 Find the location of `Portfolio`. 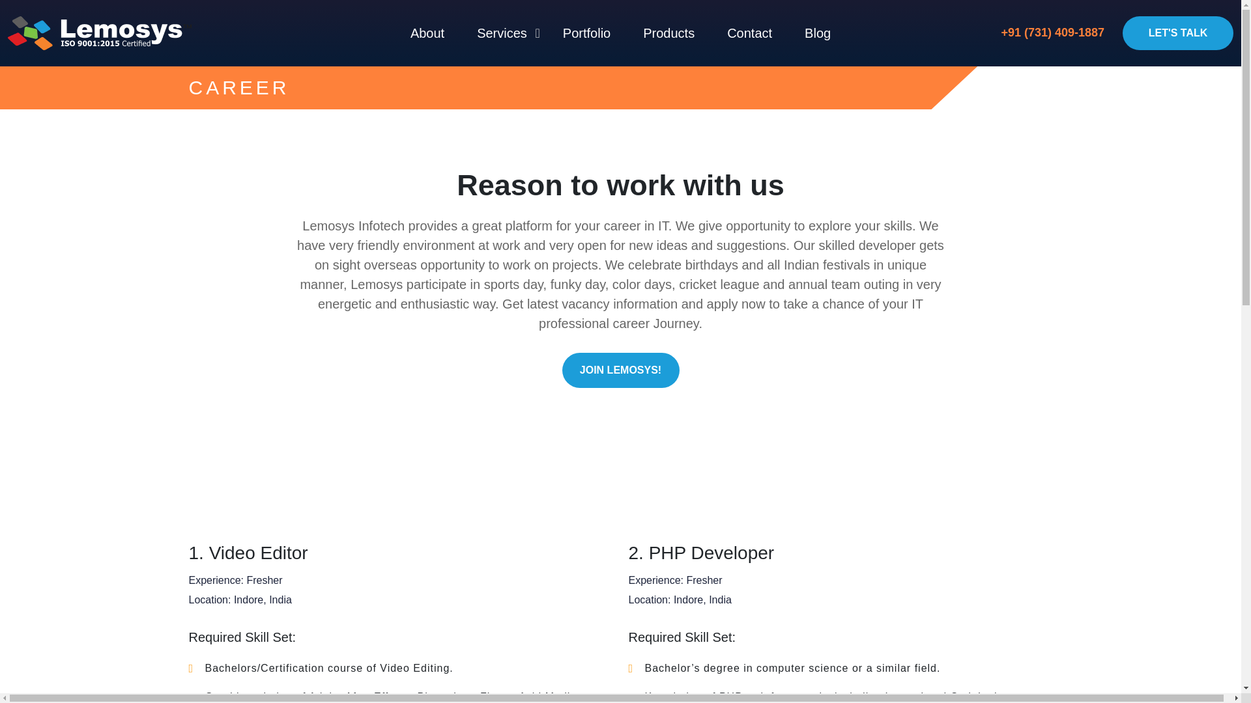

Portfolio is located at coordinates (586, 33).